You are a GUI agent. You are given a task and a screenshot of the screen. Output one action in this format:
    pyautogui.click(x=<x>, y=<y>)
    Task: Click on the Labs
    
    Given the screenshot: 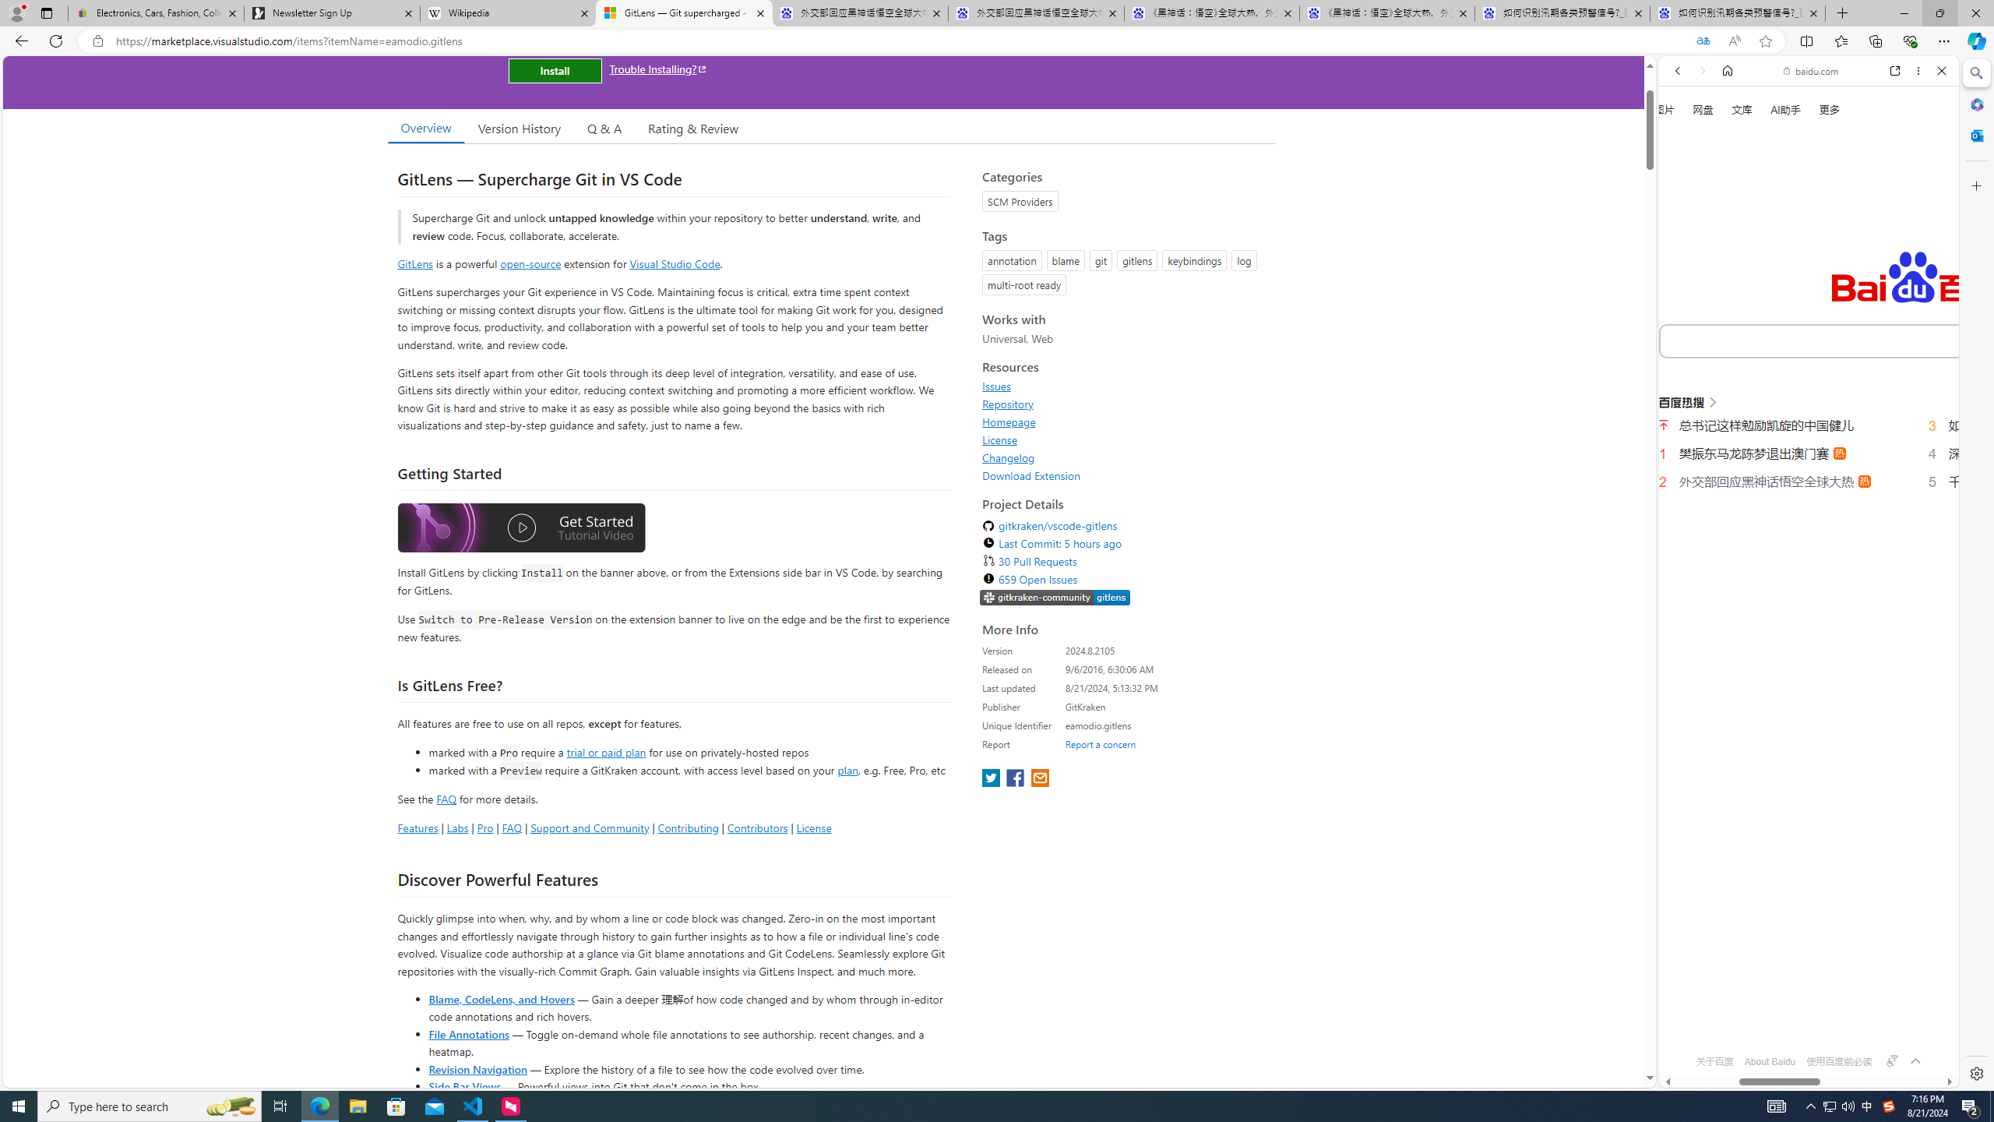 What is the action you would take?
    pyautogui.click(x=457, y=827)
    